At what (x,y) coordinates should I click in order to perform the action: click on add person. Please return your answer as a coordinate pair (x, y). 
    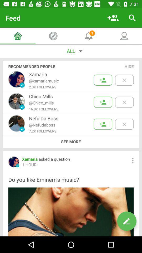
    Looking at the image, I should click on (103, 102).